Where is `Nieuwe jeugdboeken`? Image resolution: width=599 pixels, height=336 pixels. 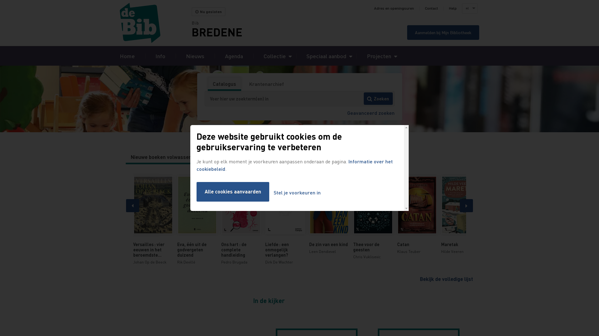
Nieuwe jeugdboeken is located at coordinates (230, 157).